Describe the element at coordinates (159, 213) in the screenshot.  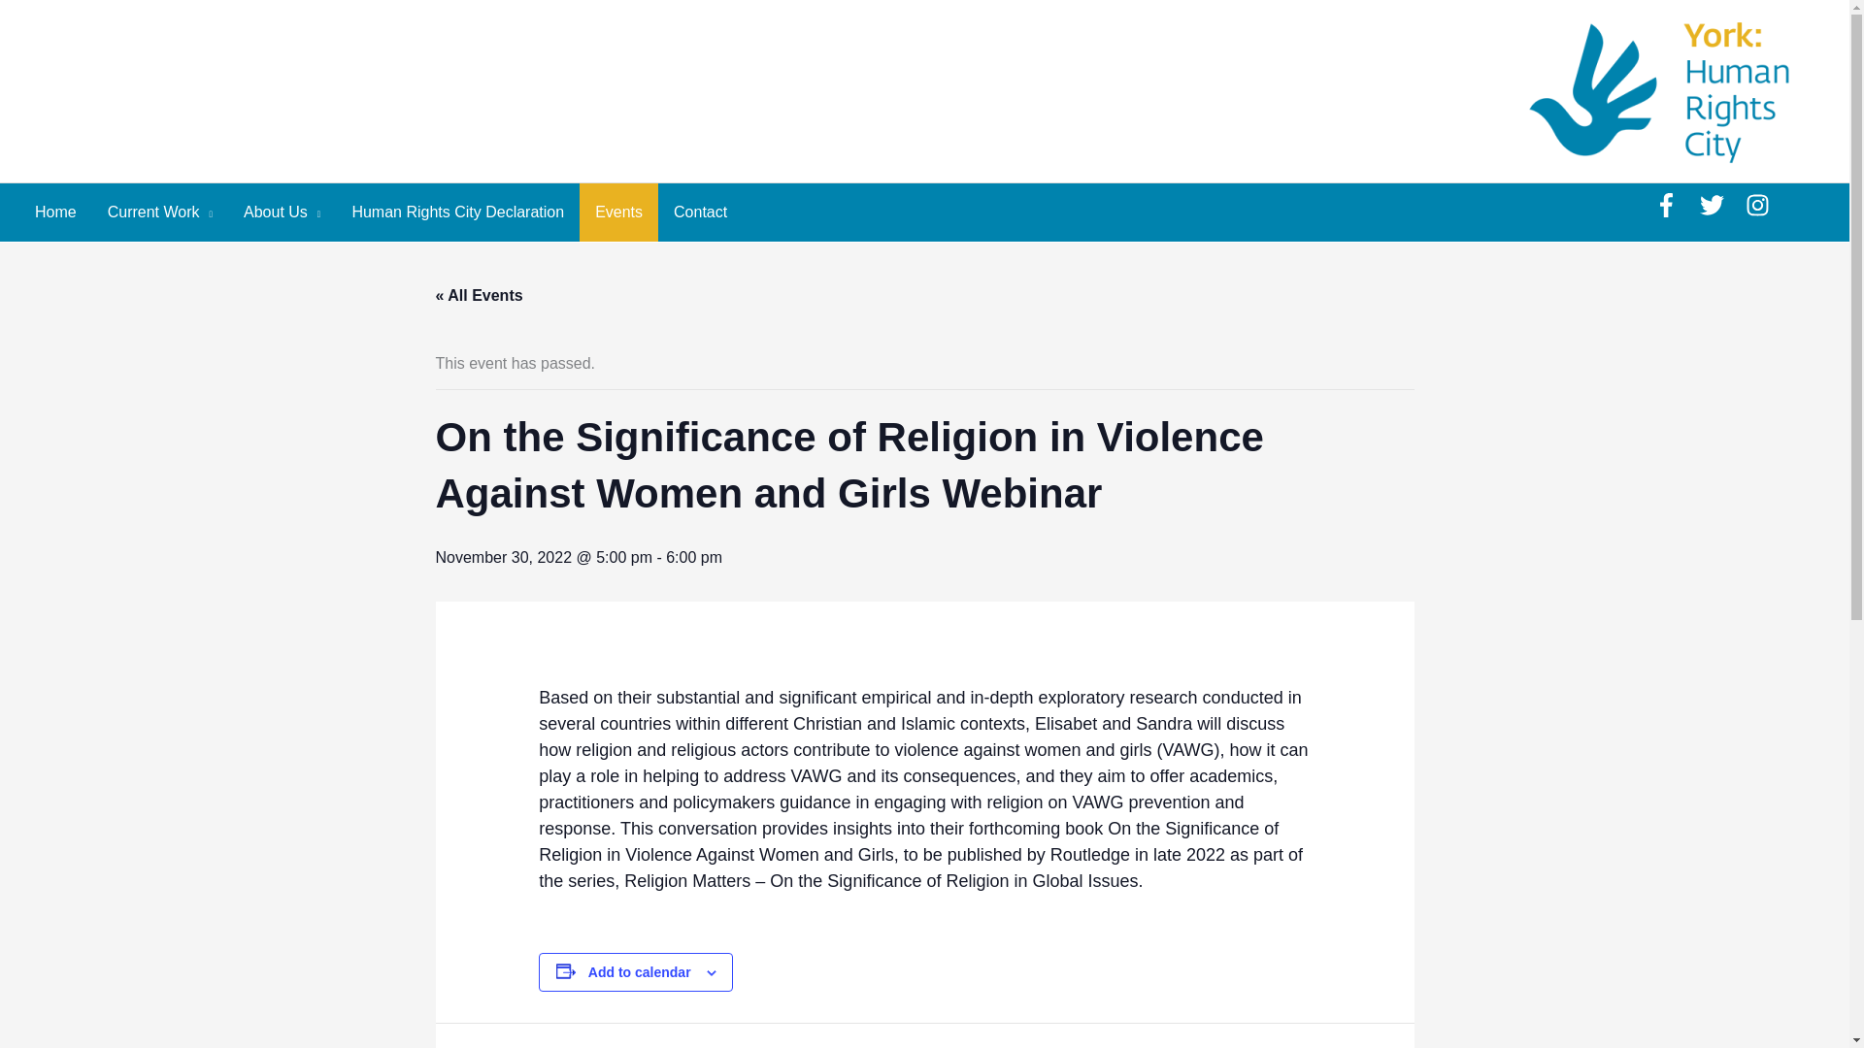
I see `Current Work` at that location.